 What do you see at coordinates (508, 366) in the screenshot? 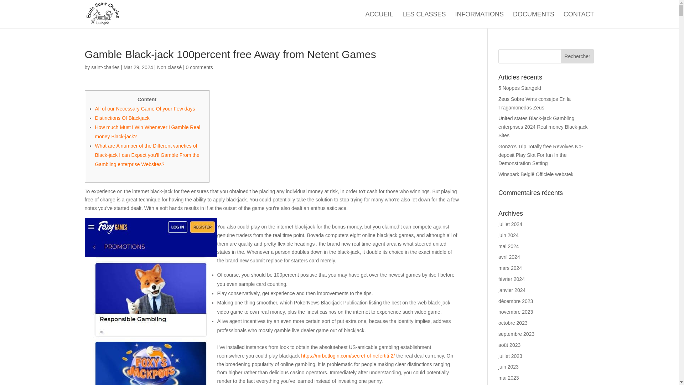
I see `juin 2023` at bounding box center [508, 366].